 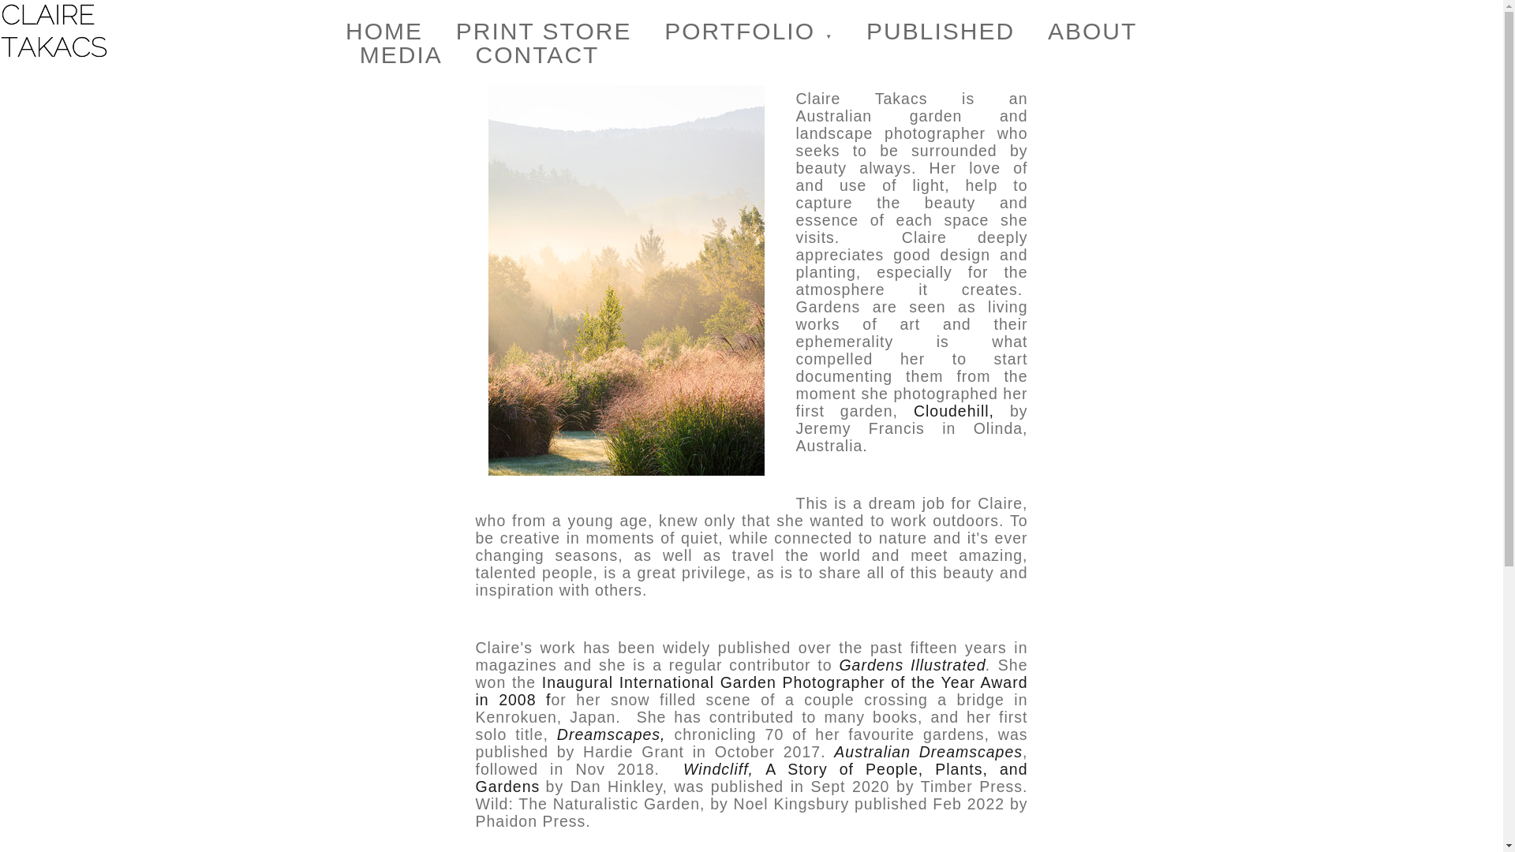 I want to click on PUBLISHED, so click(x=941, y=32).